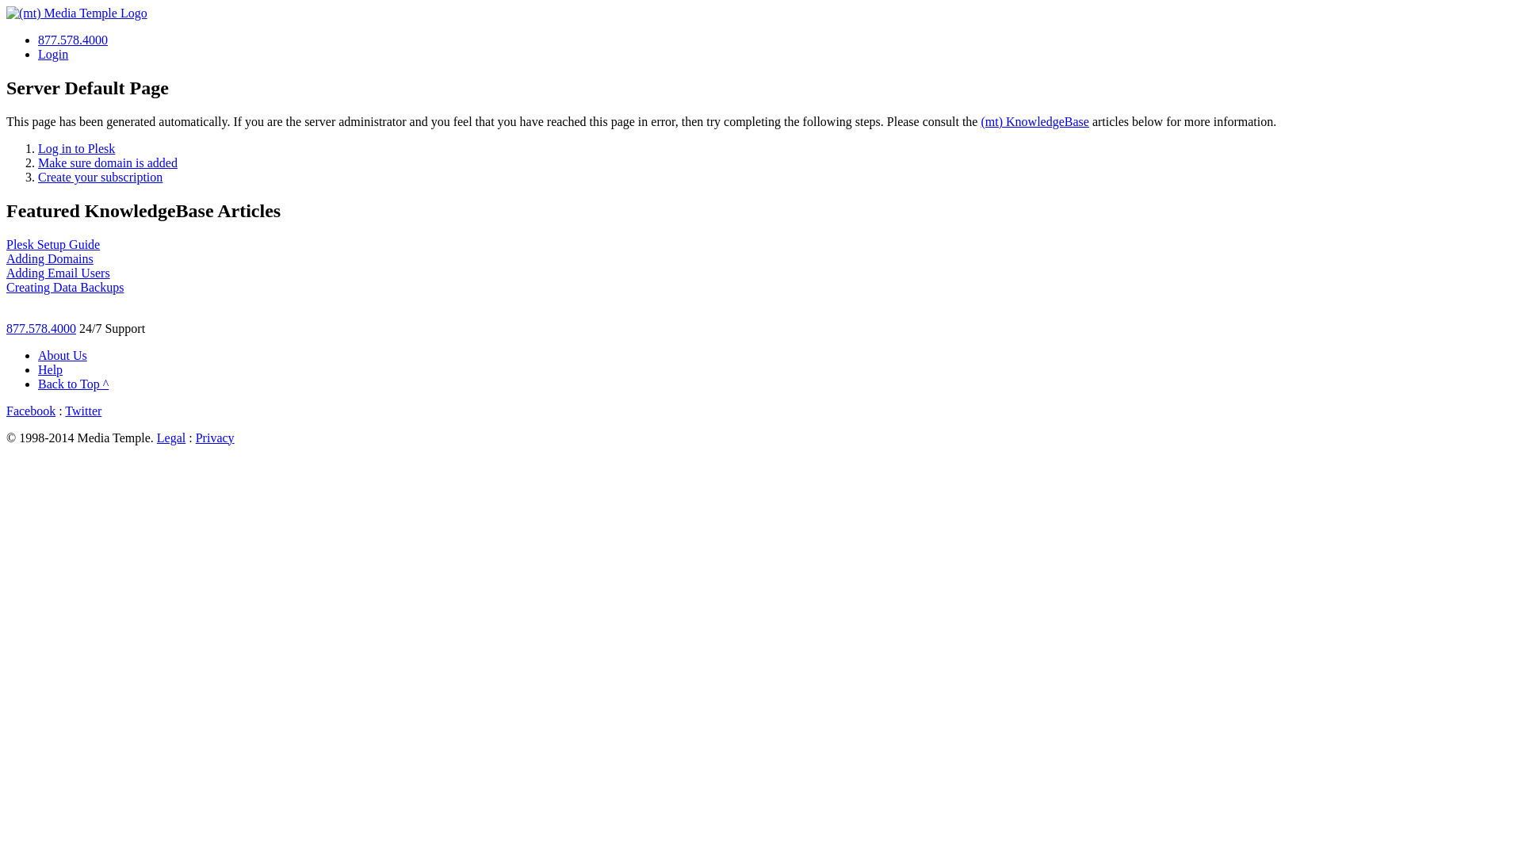 This screenshot has width=1522, height=856. I want to click on Plesk Setup Guide, so click(53, 244).